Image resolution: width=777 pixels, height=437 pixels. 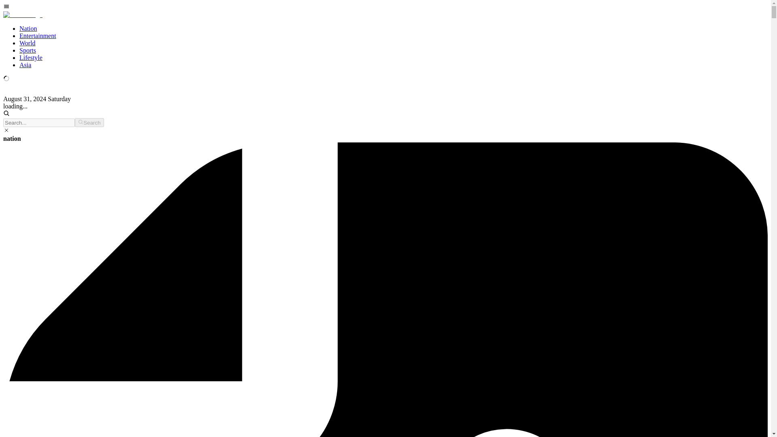 What do you see at coordinates (28, 50) in the screenshot?
I see `Sports` at bounding box center [28, 50].